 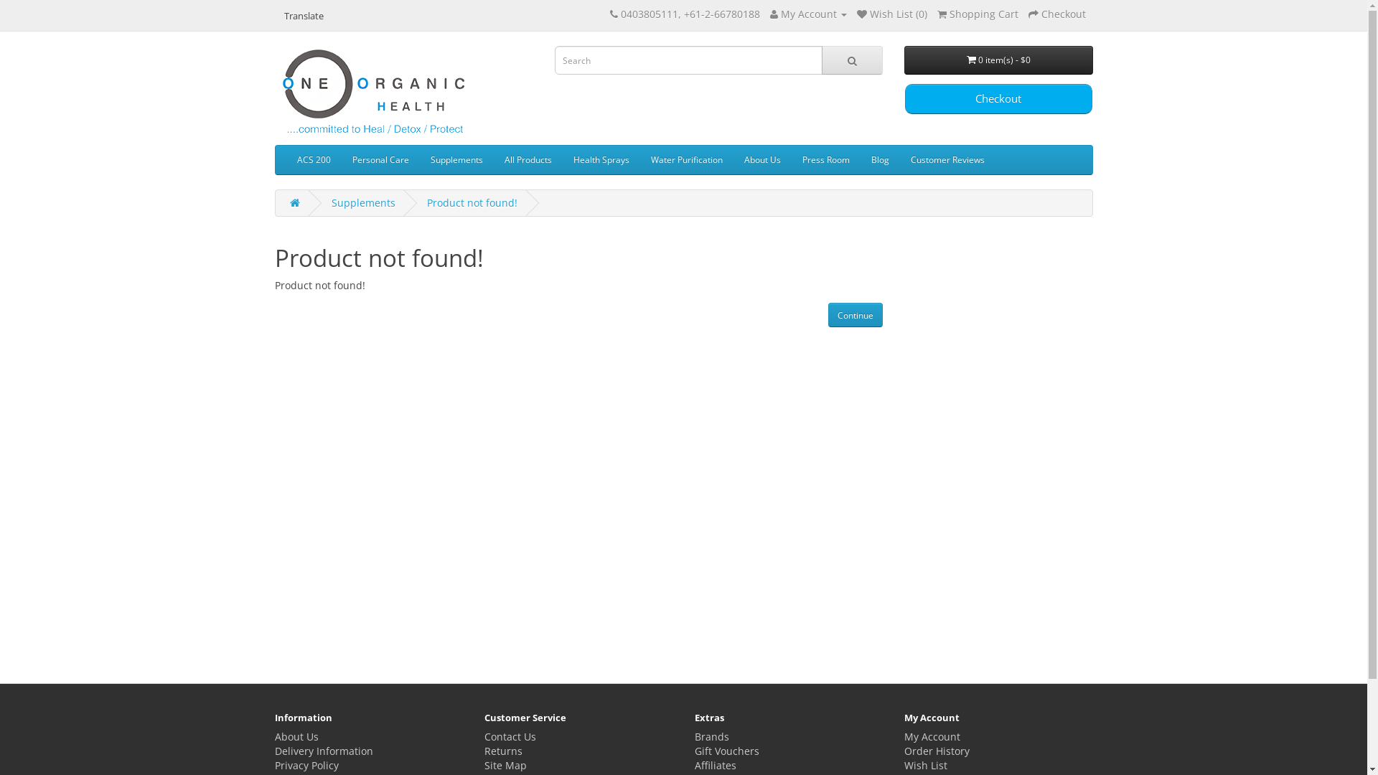 What do you see at coordinates (999, 99) in the screenshot?
I see `Checkout` at bounding box center [999, 99].